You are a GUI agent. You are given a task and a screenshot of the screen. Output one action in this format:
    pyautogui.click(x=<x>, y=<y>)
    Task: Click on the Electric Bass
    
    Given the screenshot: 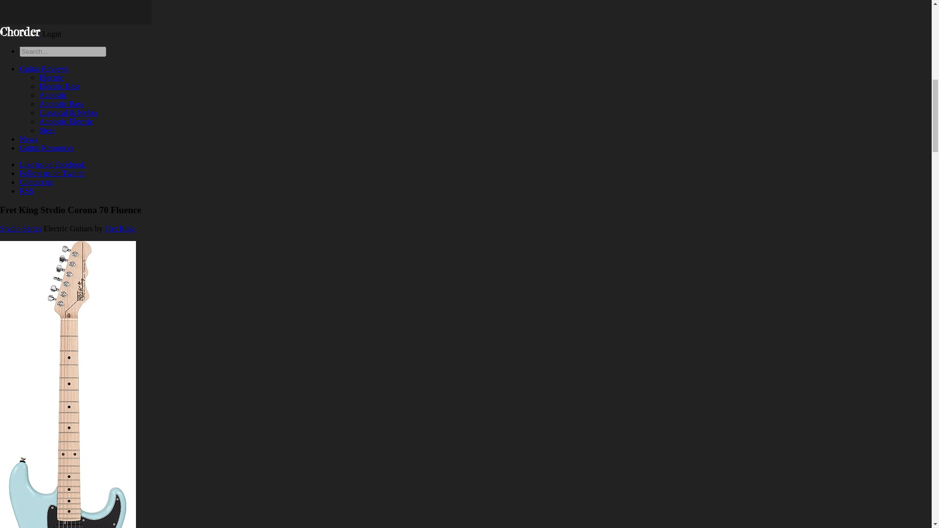 What is the action you would take?
    pyautogui.click(x=60, y=86)
    